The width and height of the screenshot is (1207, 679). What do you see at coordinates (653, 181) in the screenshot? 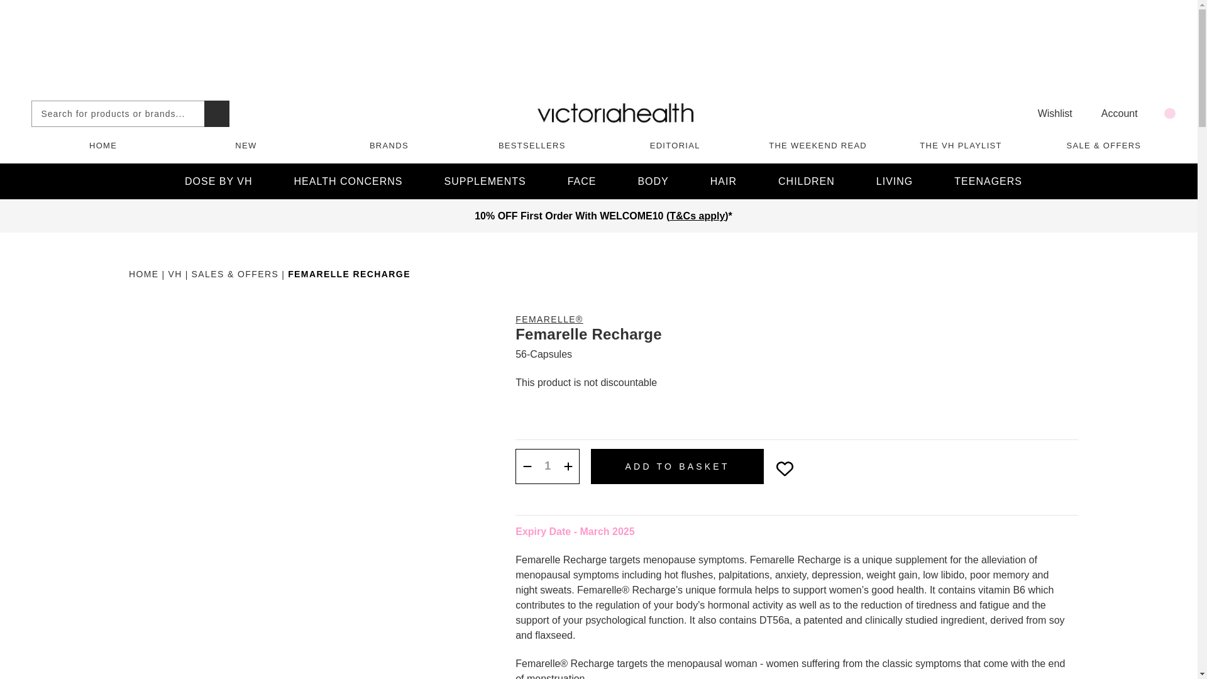
I see `BODY` at bounding box center [653, 181].